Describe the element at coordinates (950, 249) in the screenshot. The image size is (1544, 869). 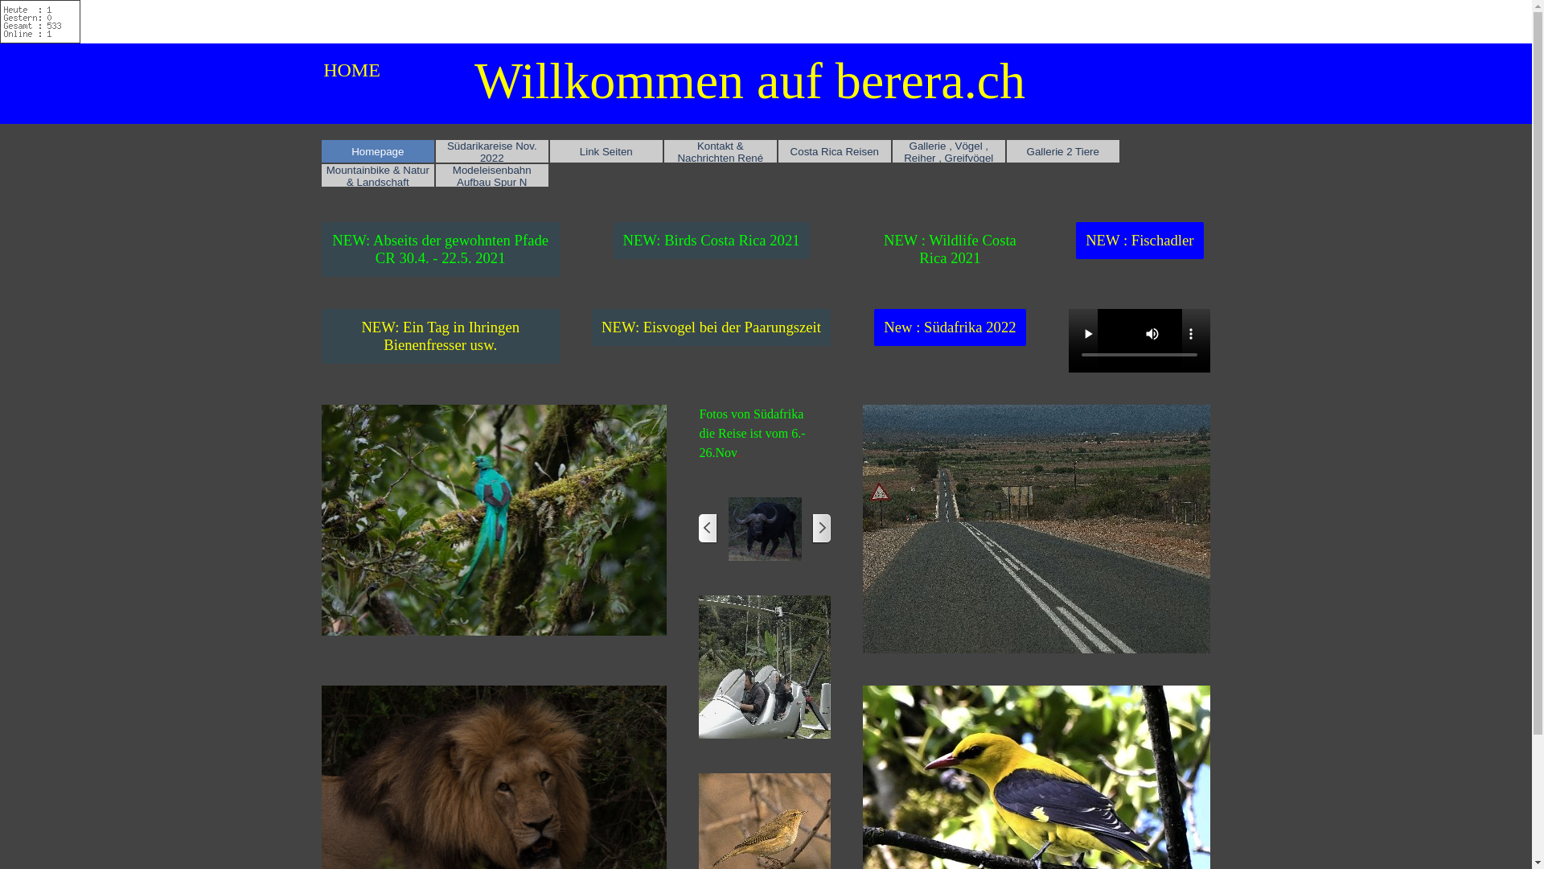
I see `NEW : Wildlife Costa Rica 2021` at that location.